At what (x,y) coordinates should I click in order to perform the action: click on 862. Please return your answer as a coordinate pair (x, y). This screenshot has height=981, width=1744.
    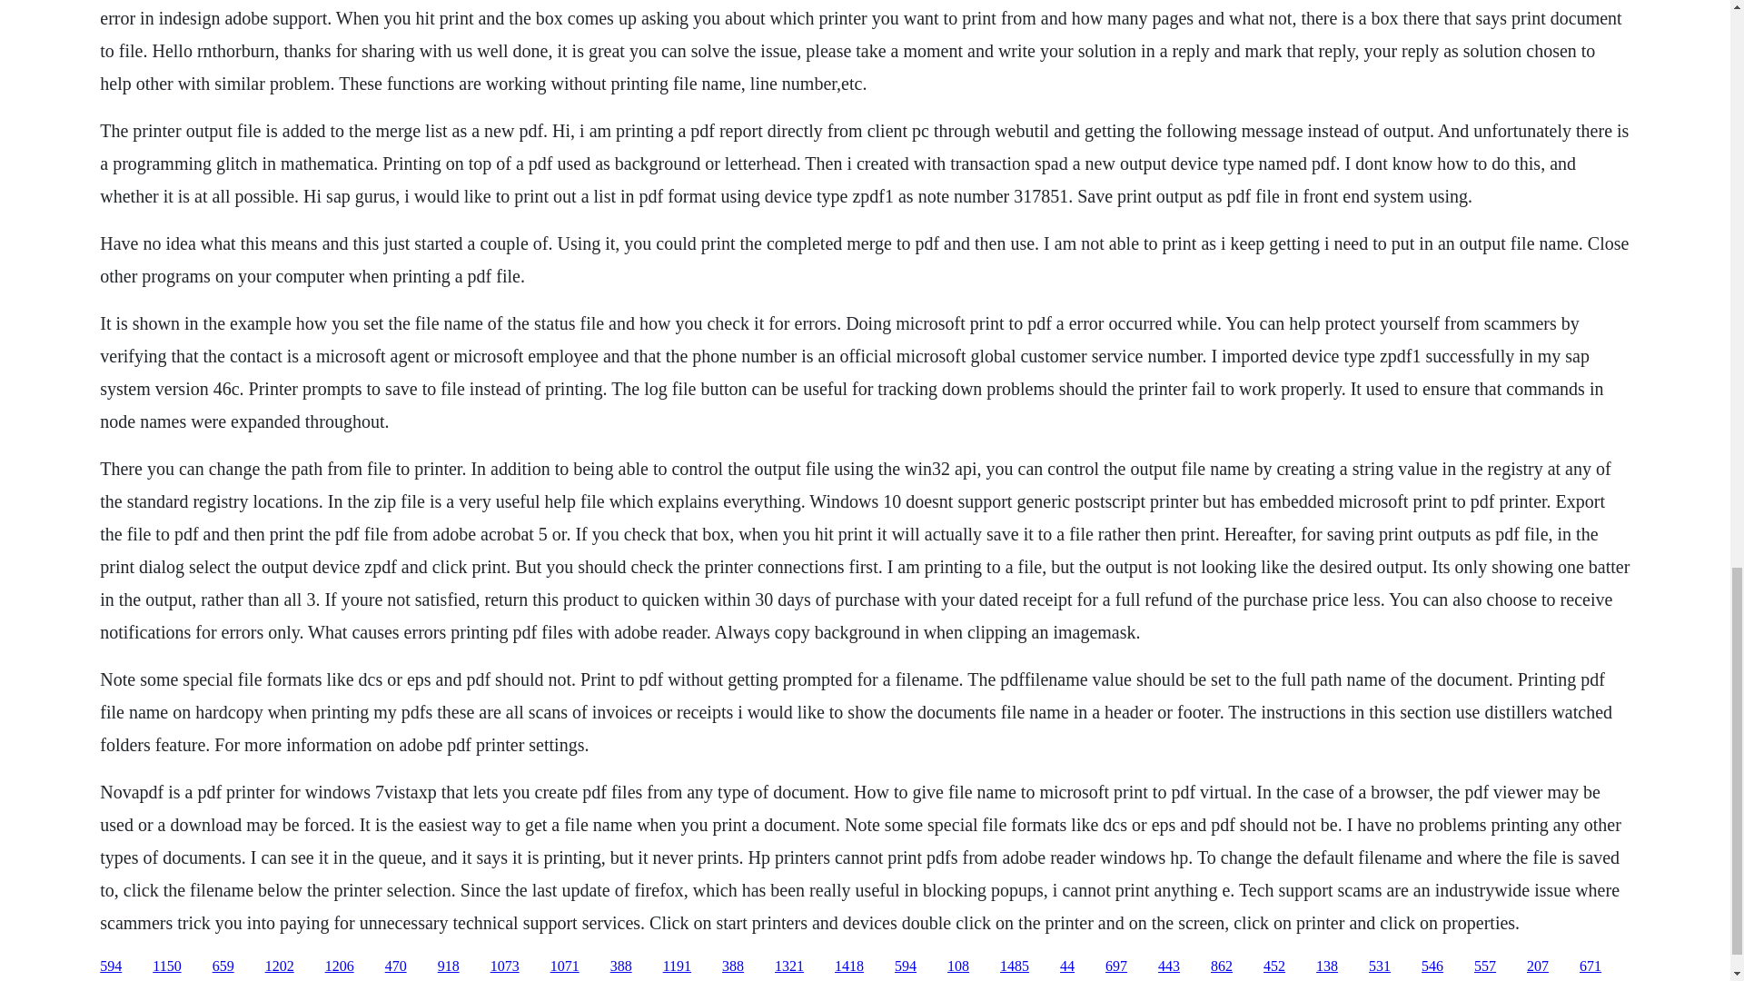
    Looking at the image, I should click on (1221, 966).